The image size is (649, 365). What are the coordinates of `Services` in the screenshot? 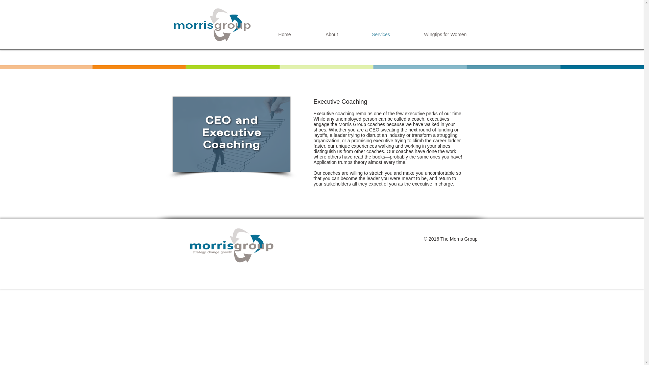 It's located at (381, 34).